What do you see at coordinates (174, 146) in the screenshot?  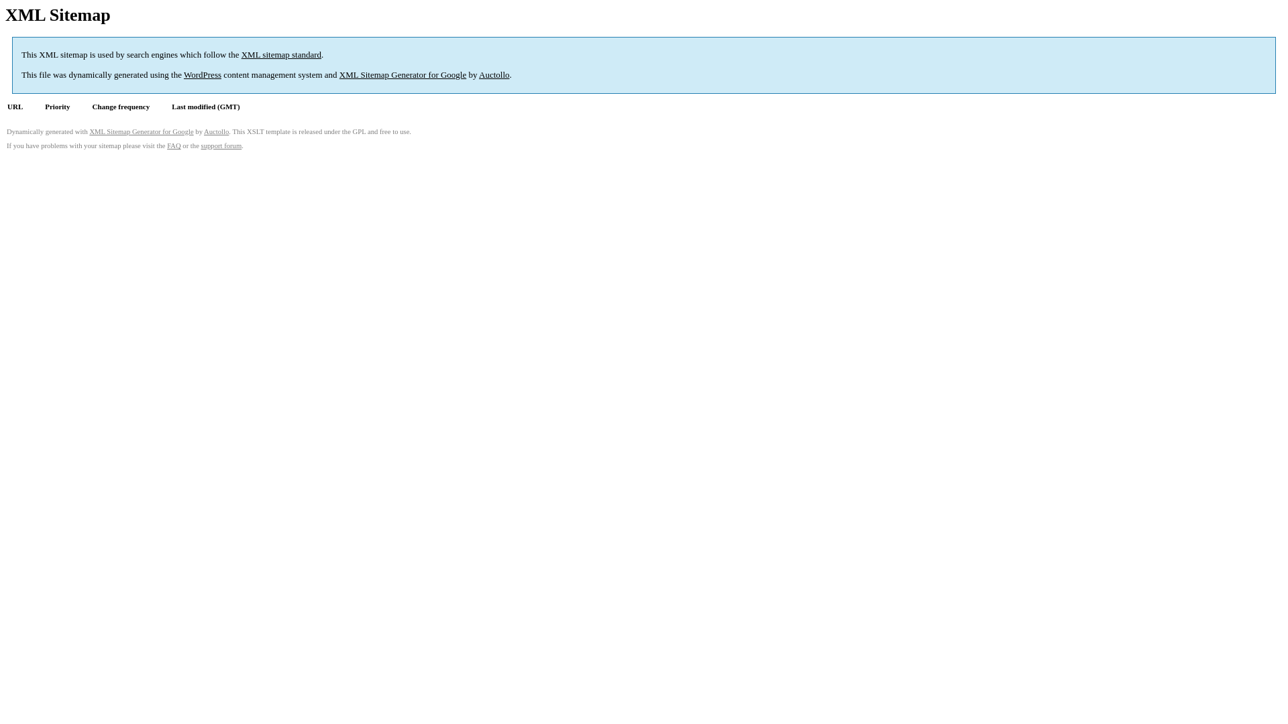 I see `FAQ` at bounding box center [174, 146].